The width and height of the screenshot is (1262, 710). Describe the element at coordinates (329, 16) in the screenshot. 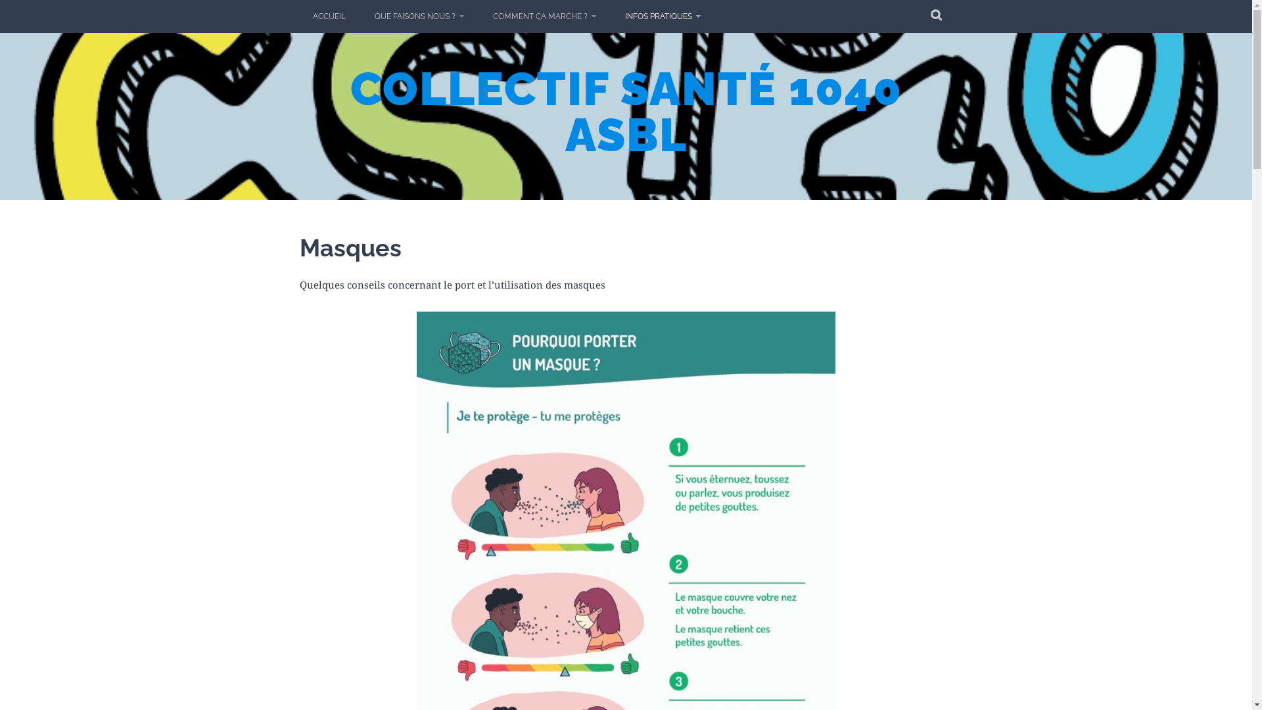

I see `ACCUEIL` at that location.